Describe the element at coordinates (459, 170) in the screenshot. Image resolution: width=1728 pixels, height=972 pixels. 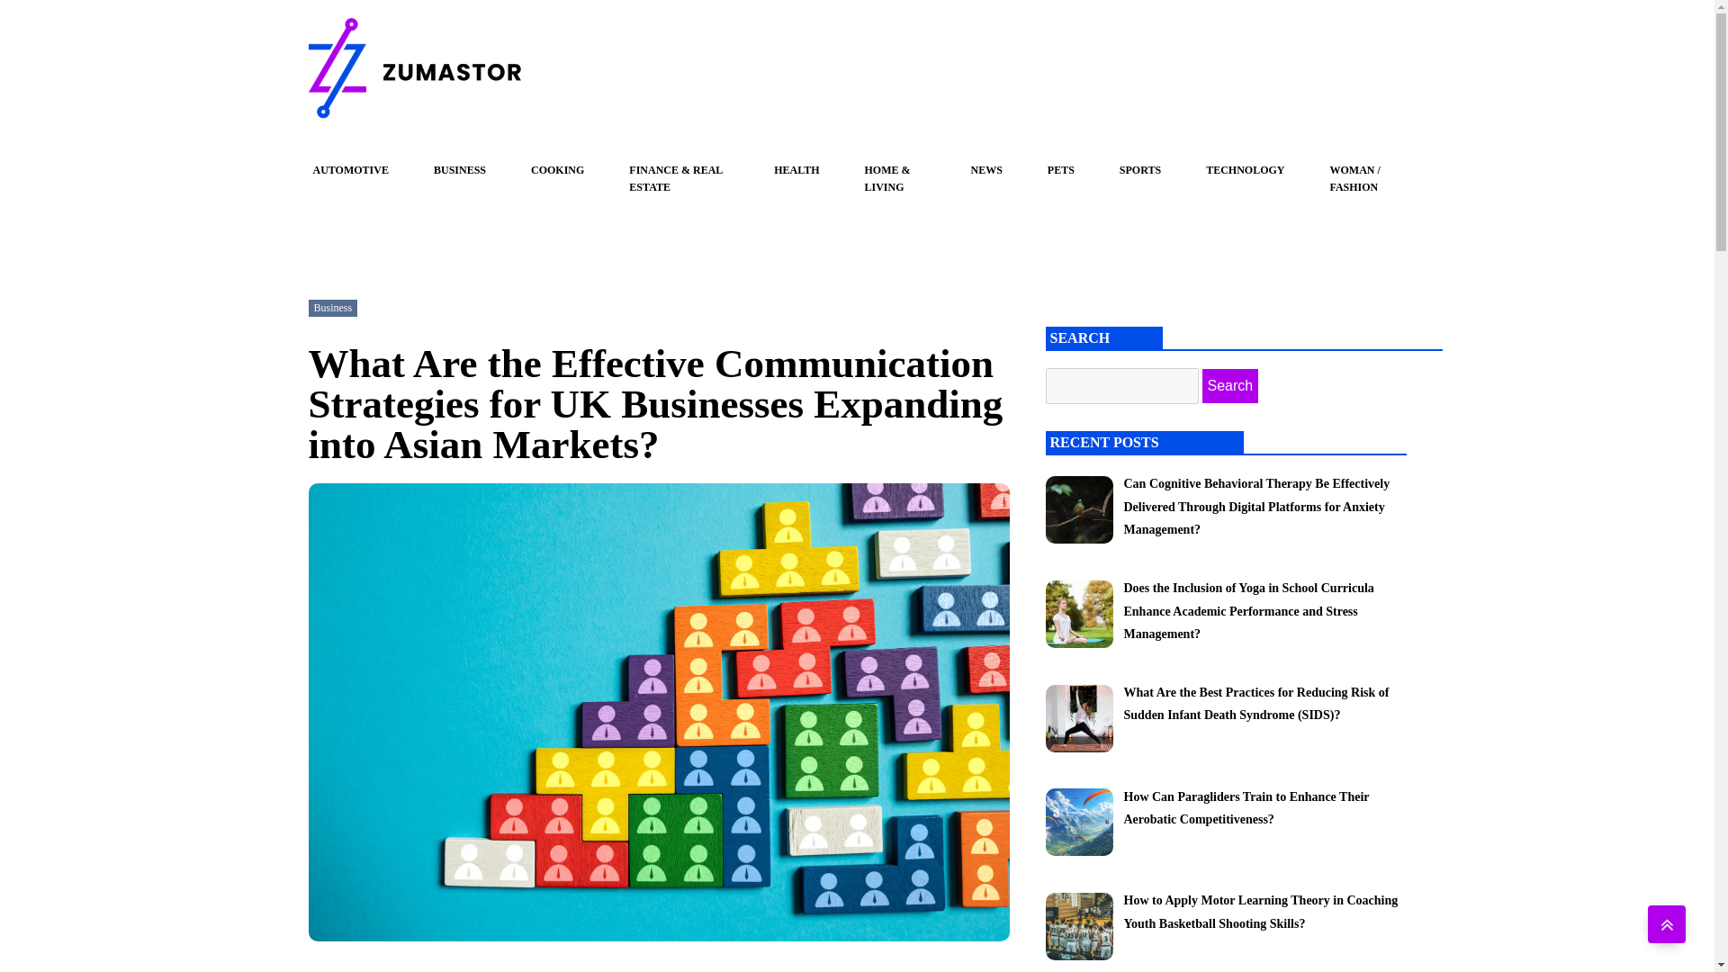
I see `BUSINESS` at that location.